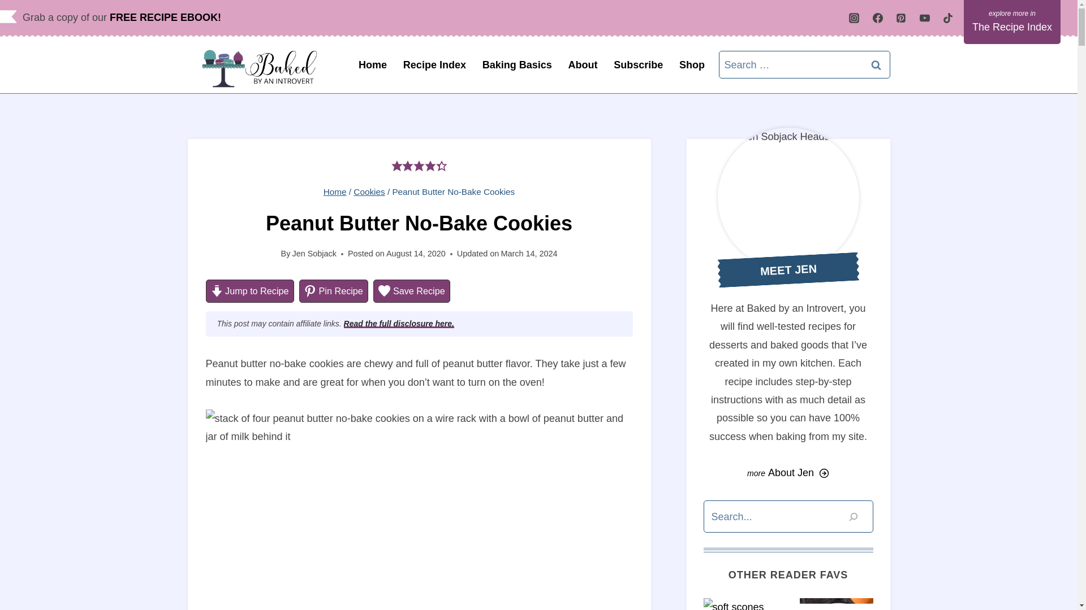 Image resolution: width=1086 pixels, height=610 pixels. I want to click on Home, so click(373, 64).